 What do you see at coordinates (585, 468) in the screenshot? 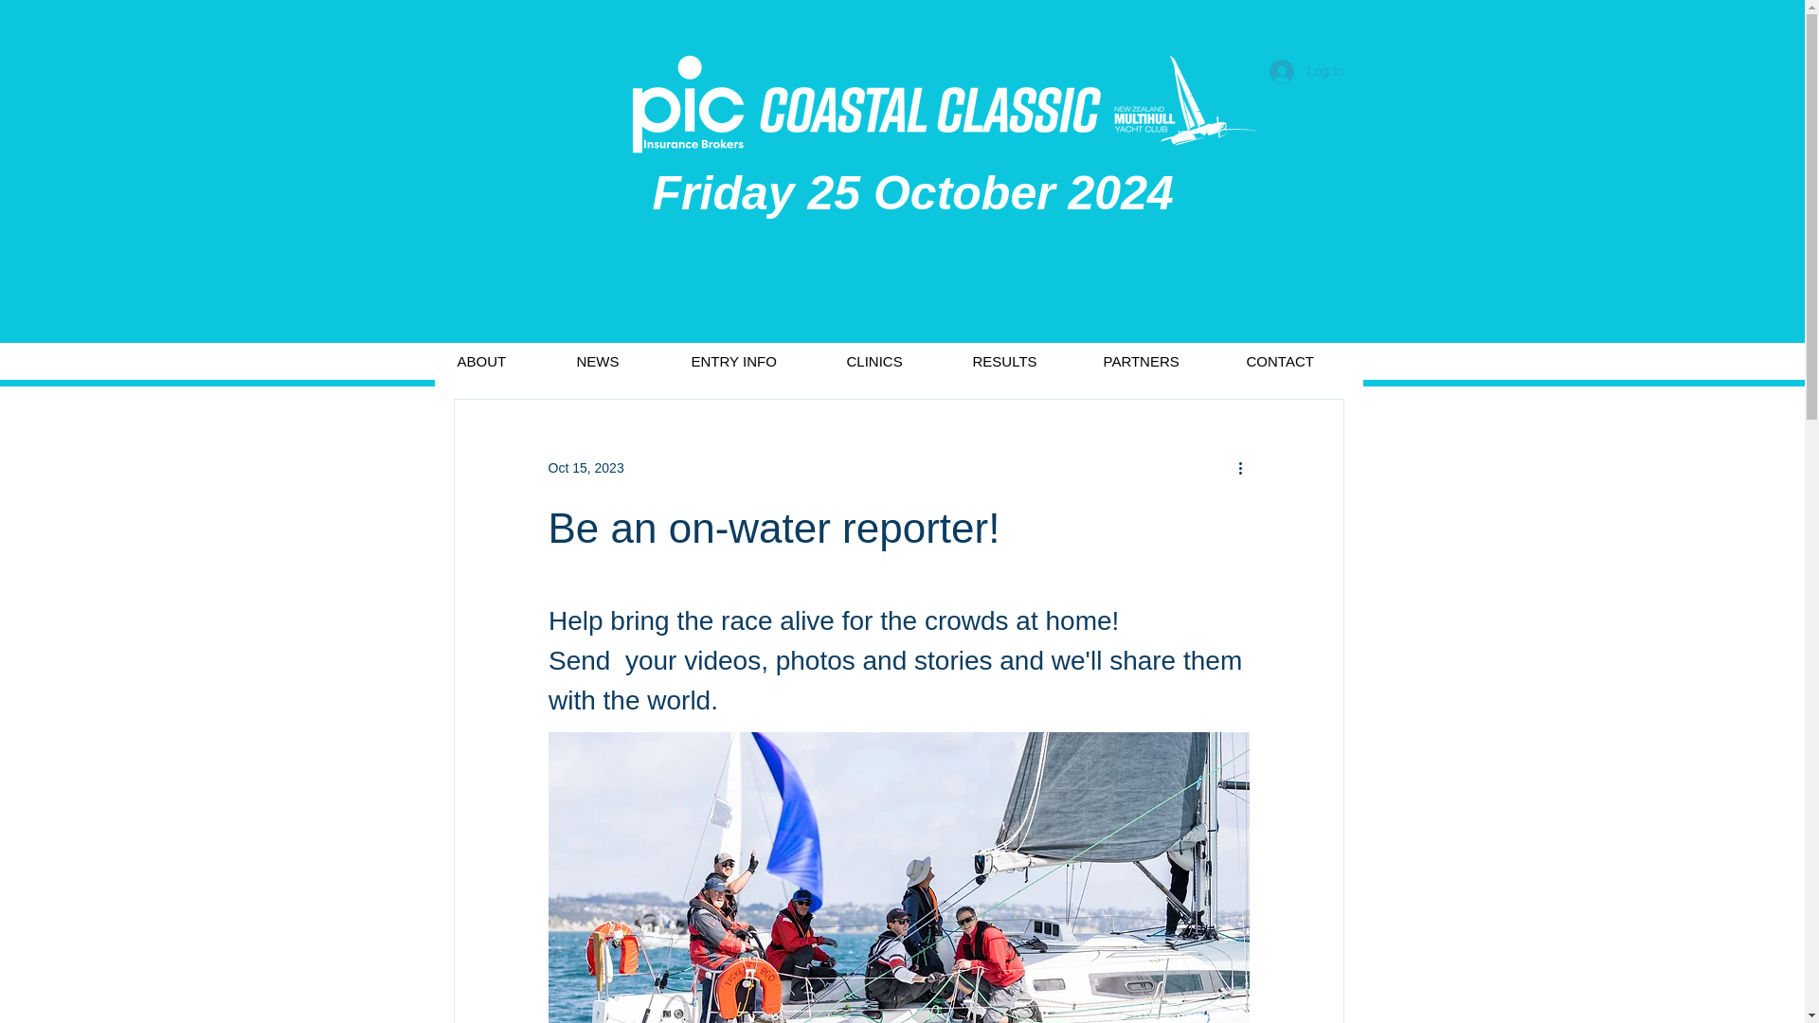
I see `Oct 15, 2023` at bounding box center [585, 468].